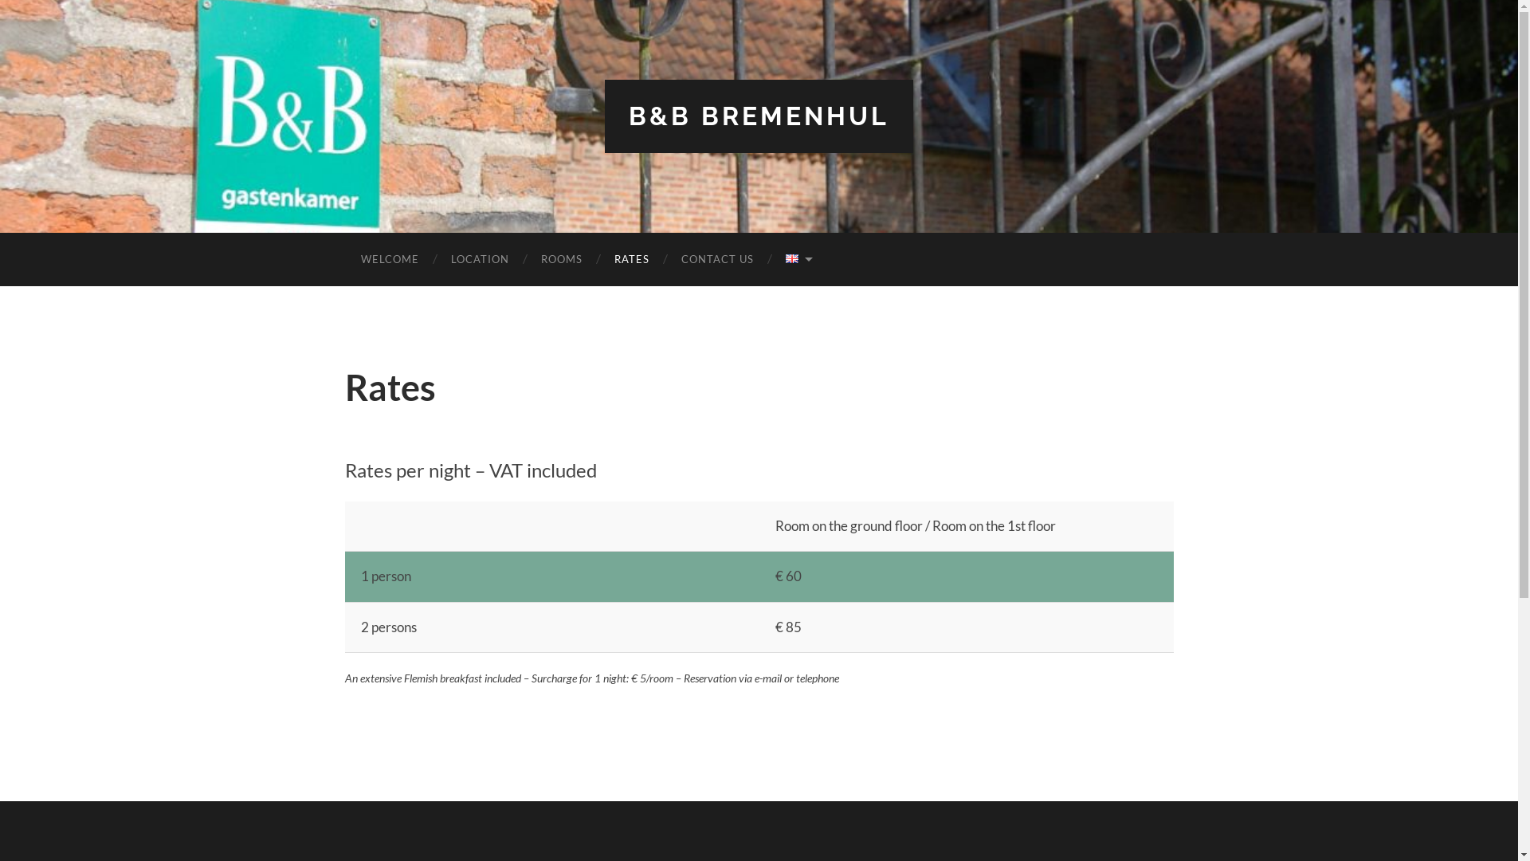 Image resolution: width=1530 pixels, height=861 pixels. Describe the element at coordinates (792, 258) in the screenshot. I see `English` at that location.